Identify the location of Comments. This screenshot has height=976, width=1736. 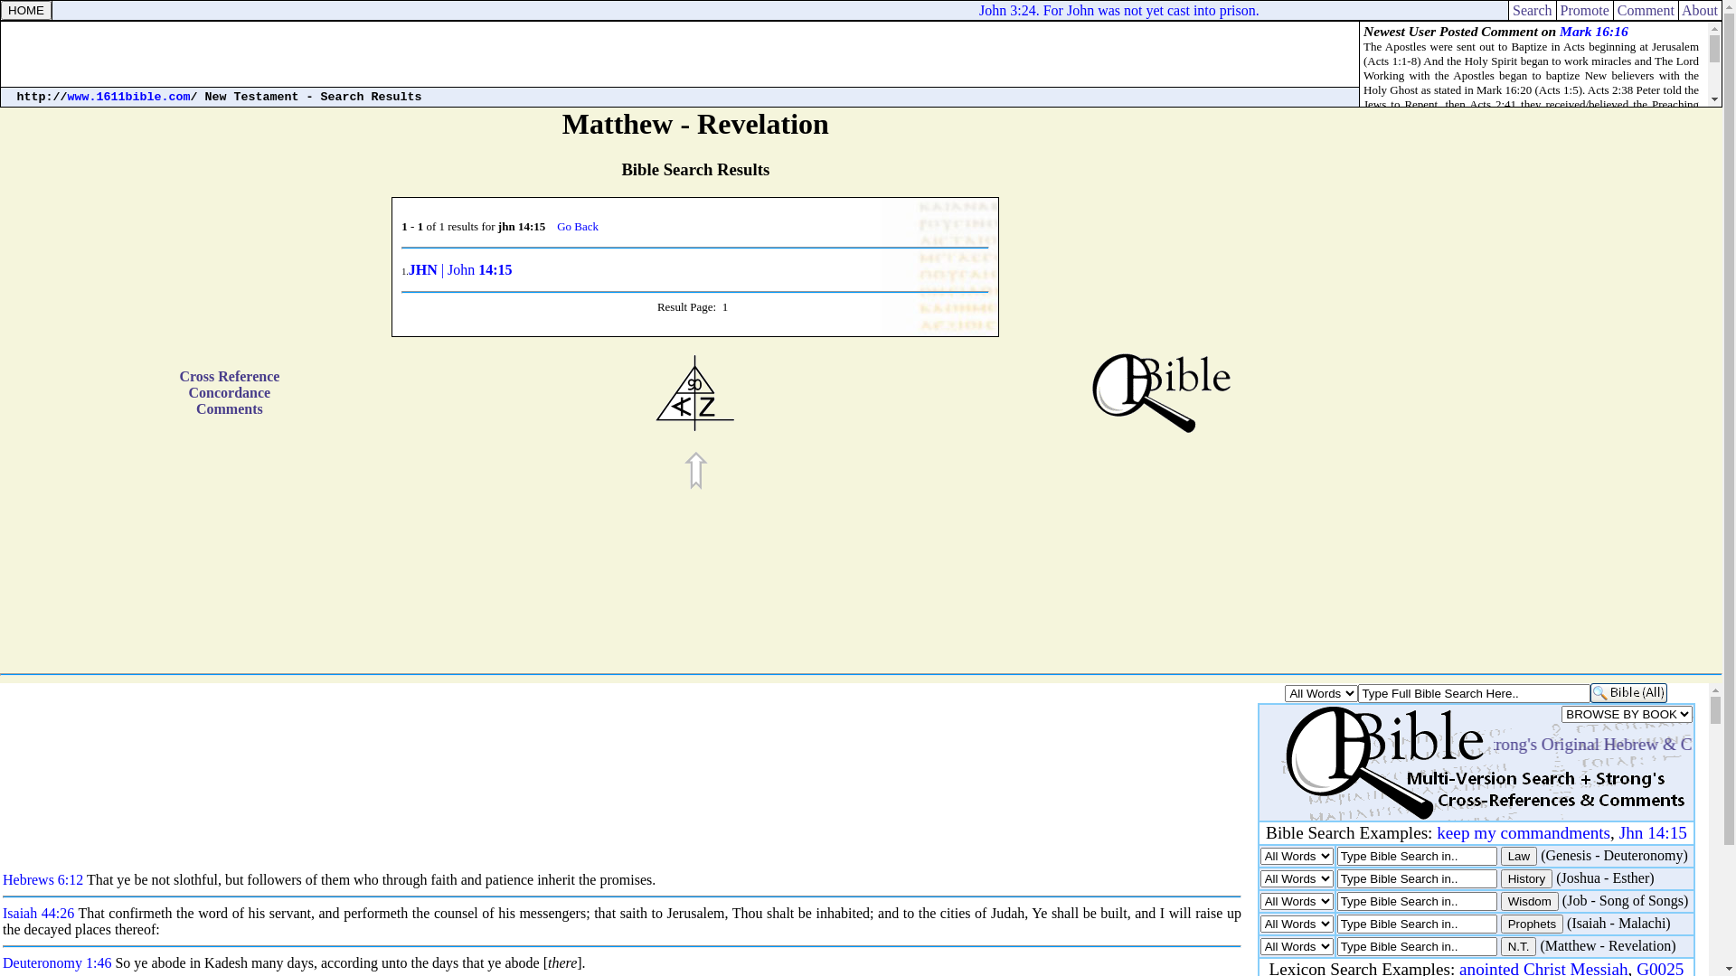
(230, 408).